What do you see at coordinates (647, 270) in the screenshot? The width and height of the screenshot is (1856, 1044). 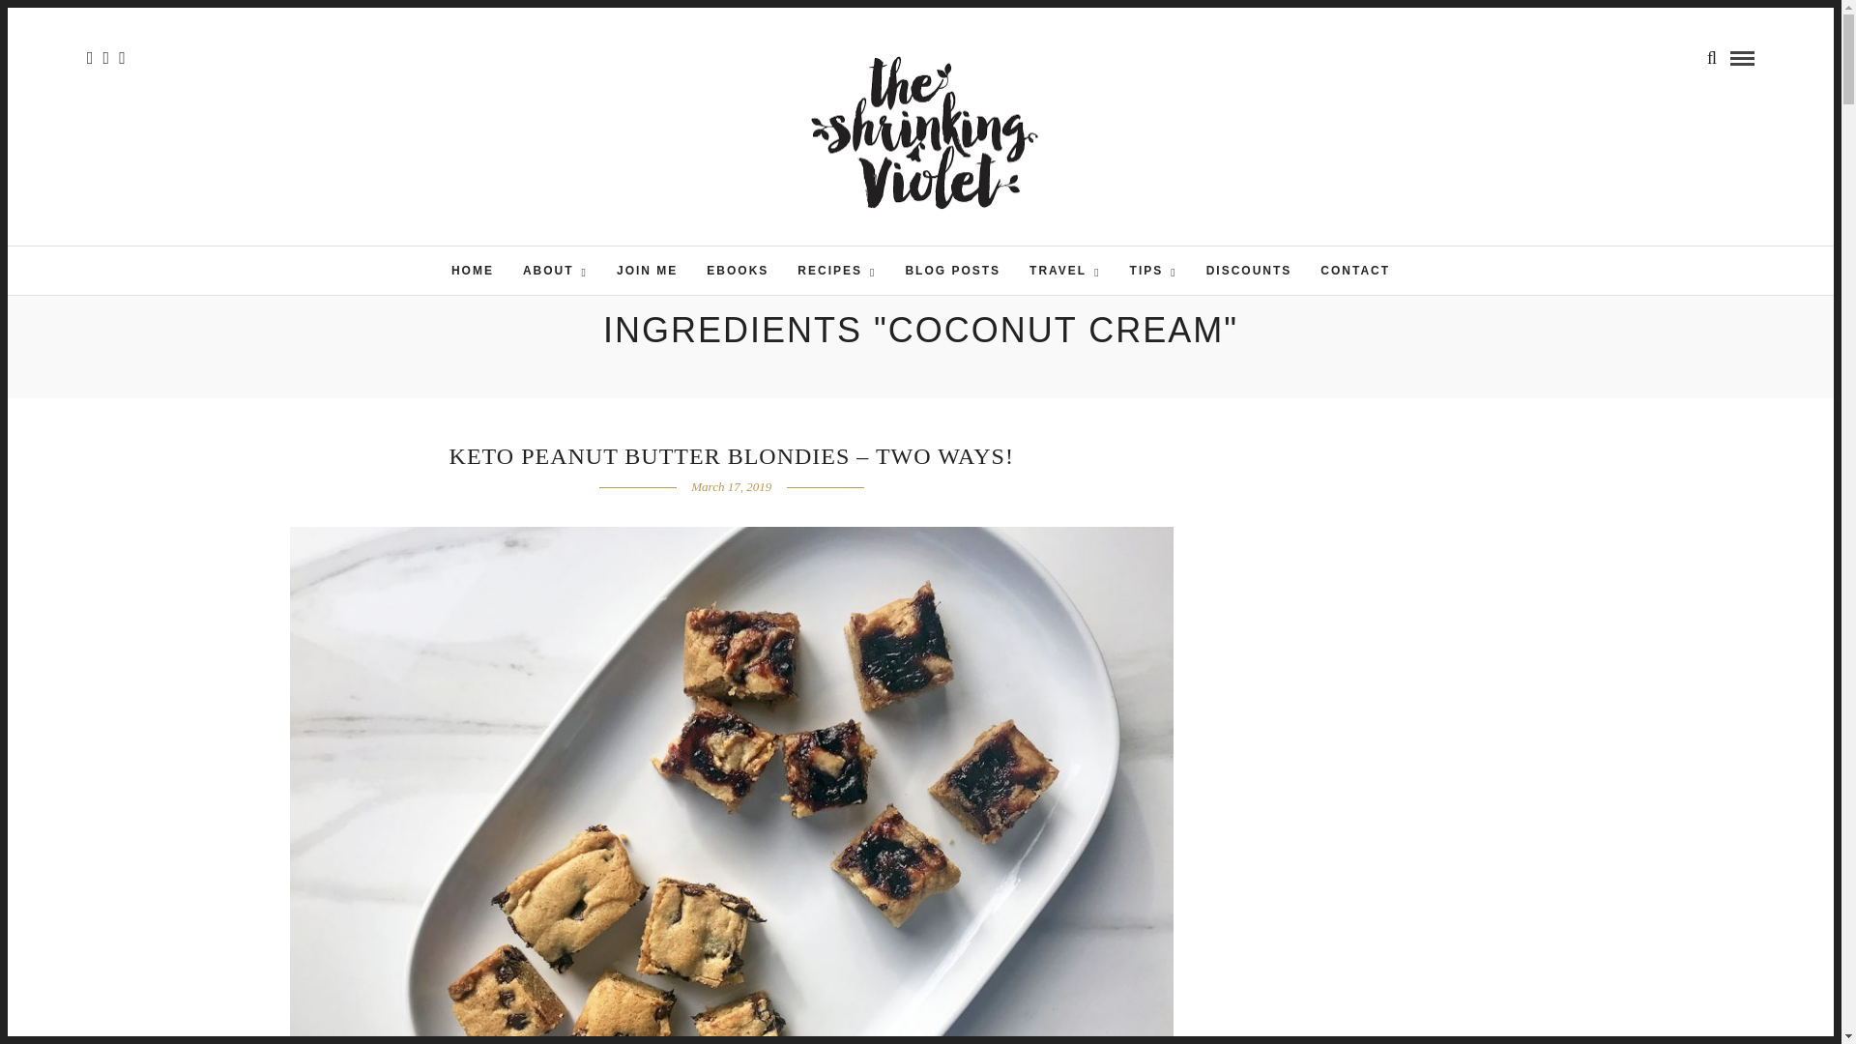 I see `JOIN ME` at bounding box center [647, 270].